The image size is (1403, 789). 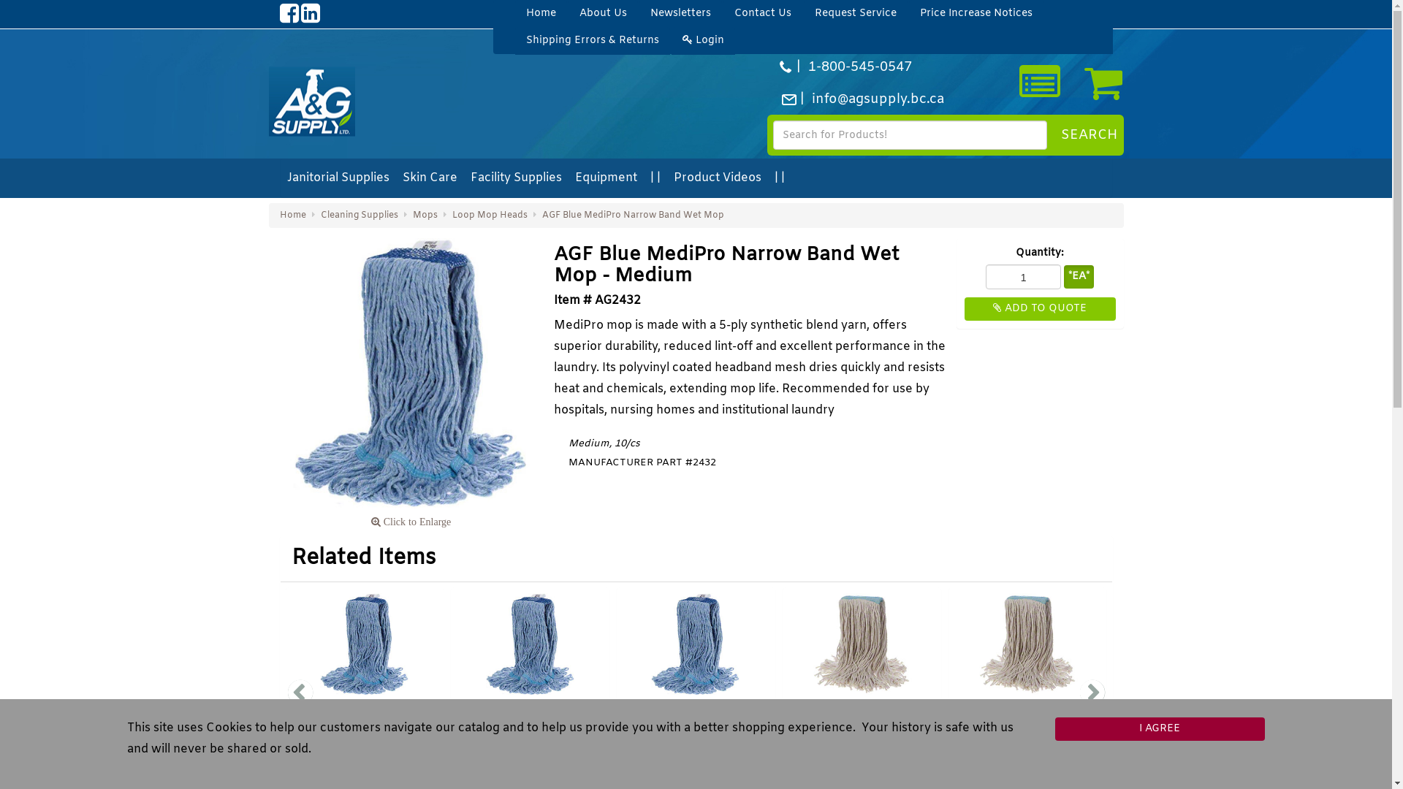 I want to click on Janitorial Supplies, so click(x=338, y=178).